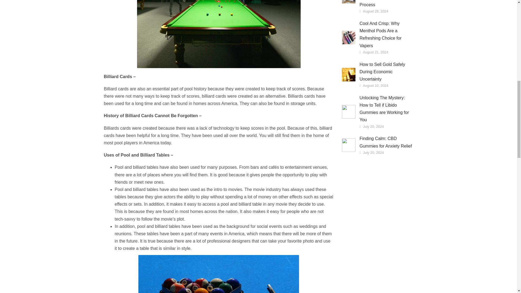 This screenshot has width=521, height=293. Describe the element at coordinates (386, 72) in the screenshot. I see `How to Sell Gold Safely During Economic Uncertainty` at that location.